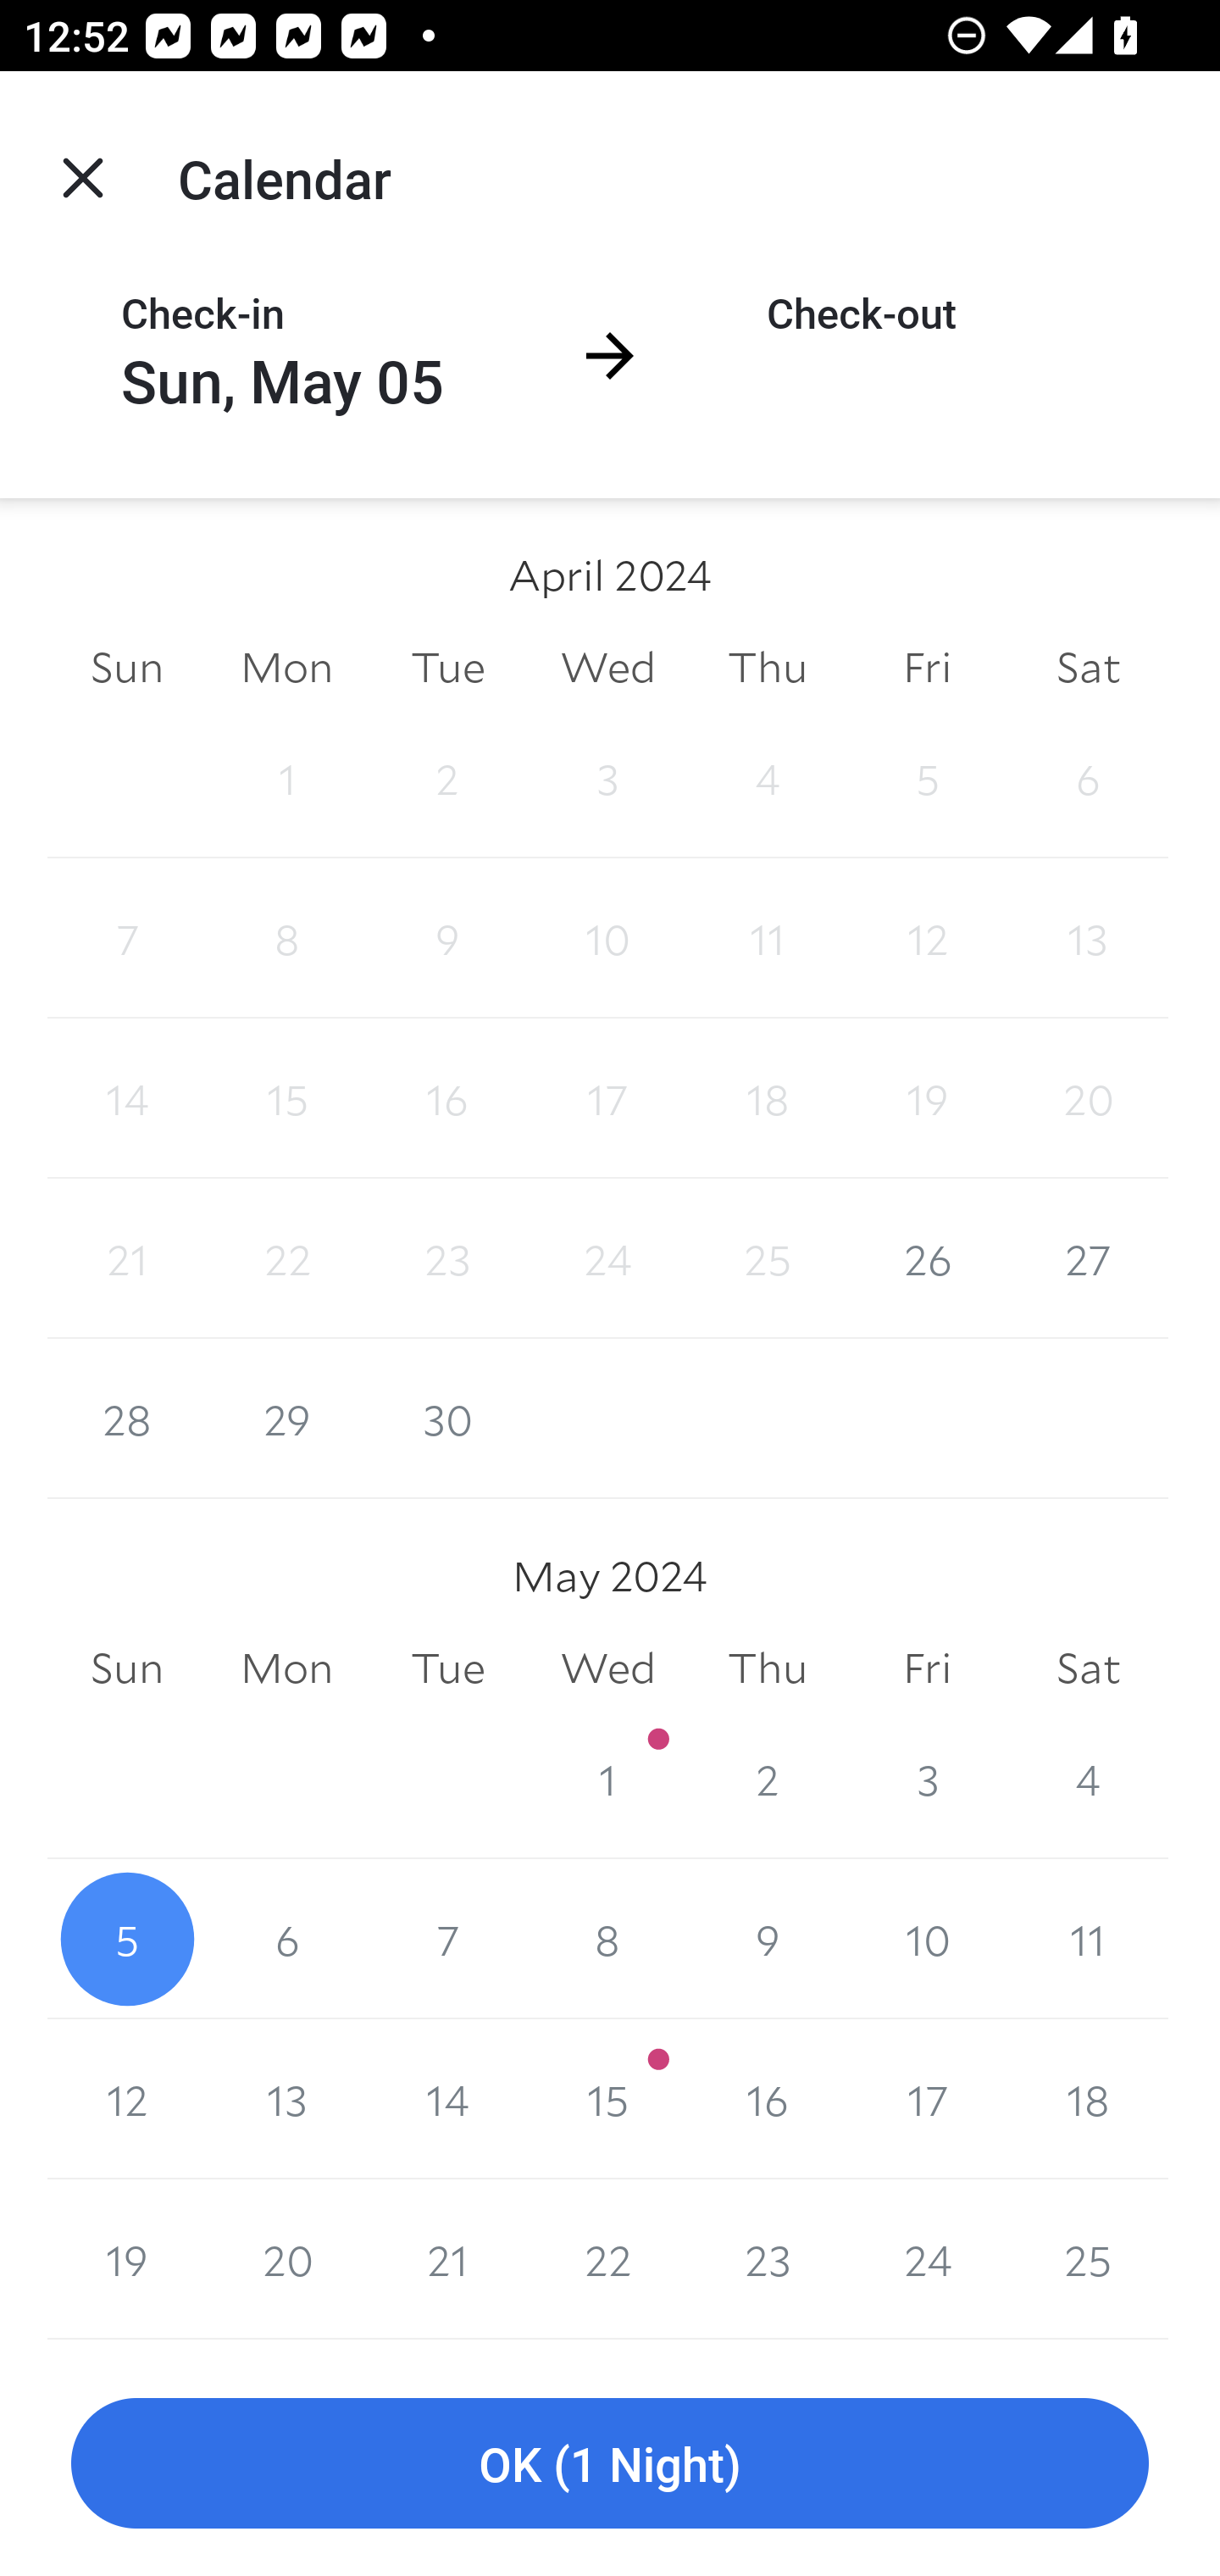 The width and height of the screenshot is (1220, 2576). I want to click on 24 24 May 2024, so click(927, 2259).